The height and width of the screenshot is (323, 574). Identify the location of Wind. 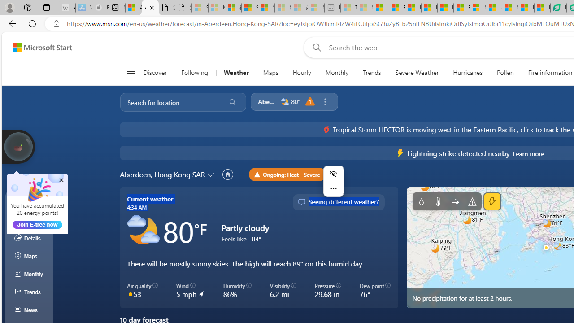
(456, 201).